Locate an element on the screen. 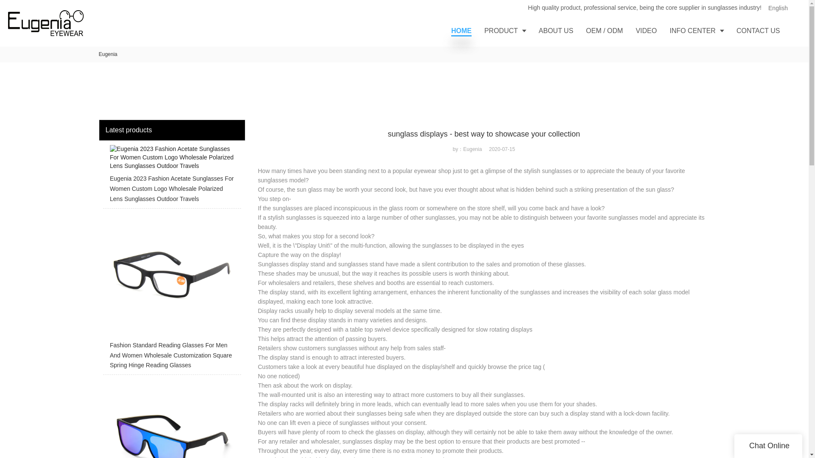 This screenshot has width=815, height=458. PRODUCT is located at coordinates (505, 31).